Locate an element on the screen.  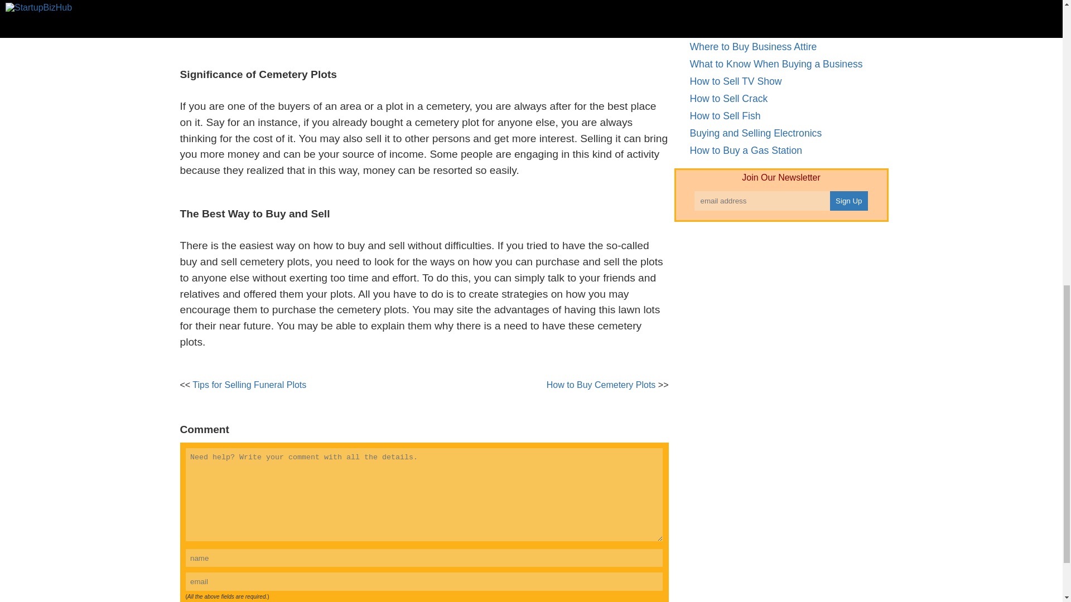
How to Buy Cemetery Plots is located at coordinates (601, 385).